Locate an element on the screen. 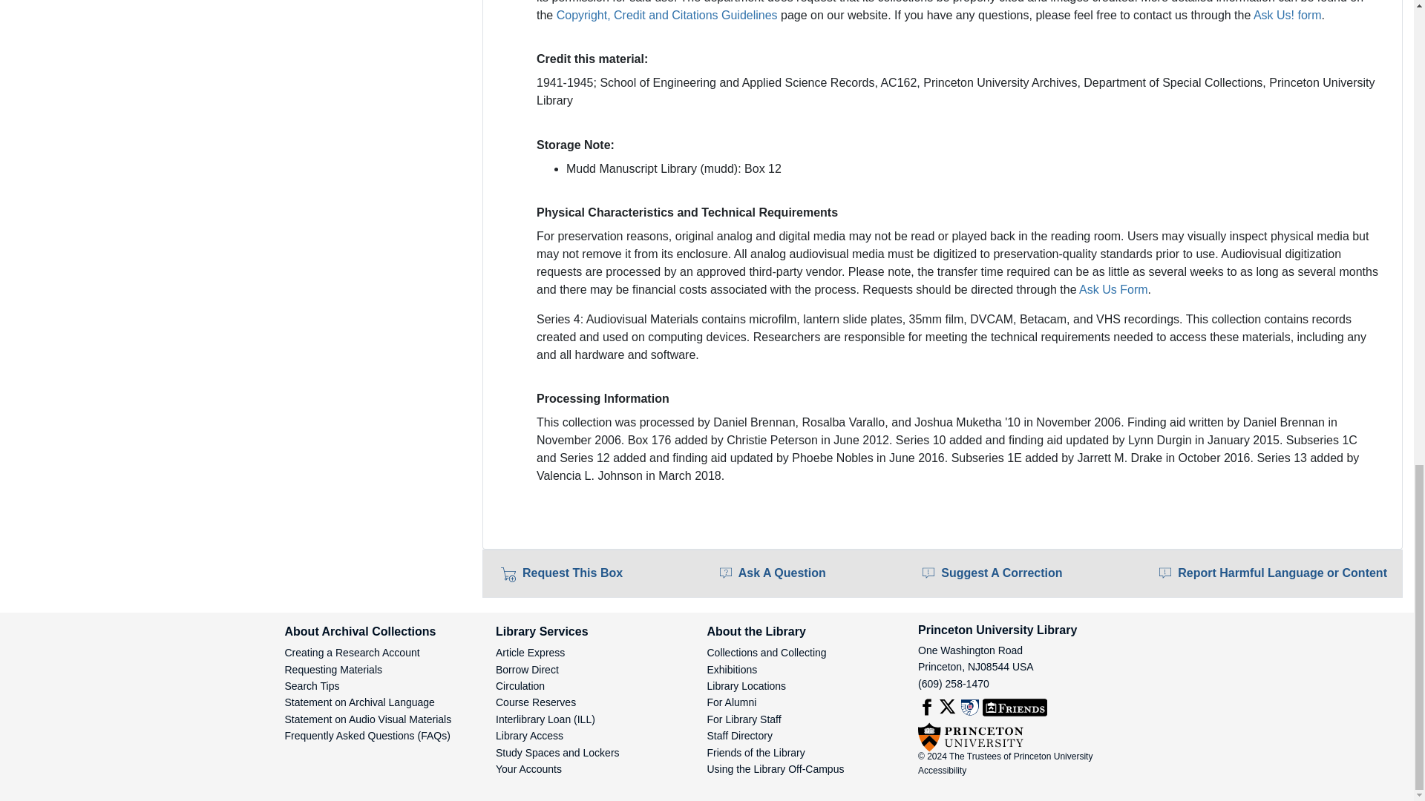 Image resolution: width=1425 pixels, height=801 pixels. Government Docs Logo is located at coordinates (969, 707).